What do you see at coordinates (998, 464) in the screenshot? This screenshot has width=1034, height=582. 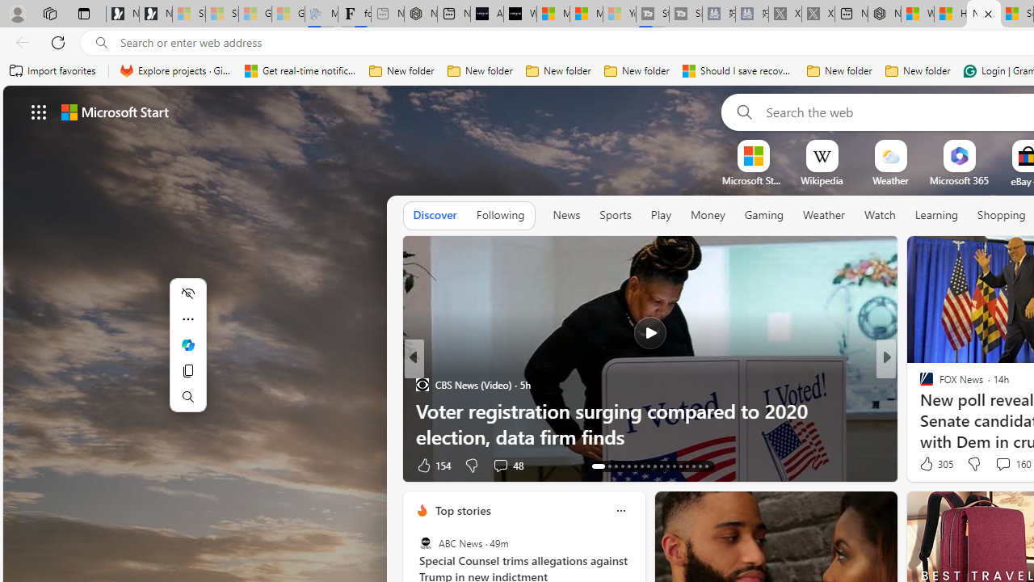 I see `Start the conversation` at bounding box center [998, 464].